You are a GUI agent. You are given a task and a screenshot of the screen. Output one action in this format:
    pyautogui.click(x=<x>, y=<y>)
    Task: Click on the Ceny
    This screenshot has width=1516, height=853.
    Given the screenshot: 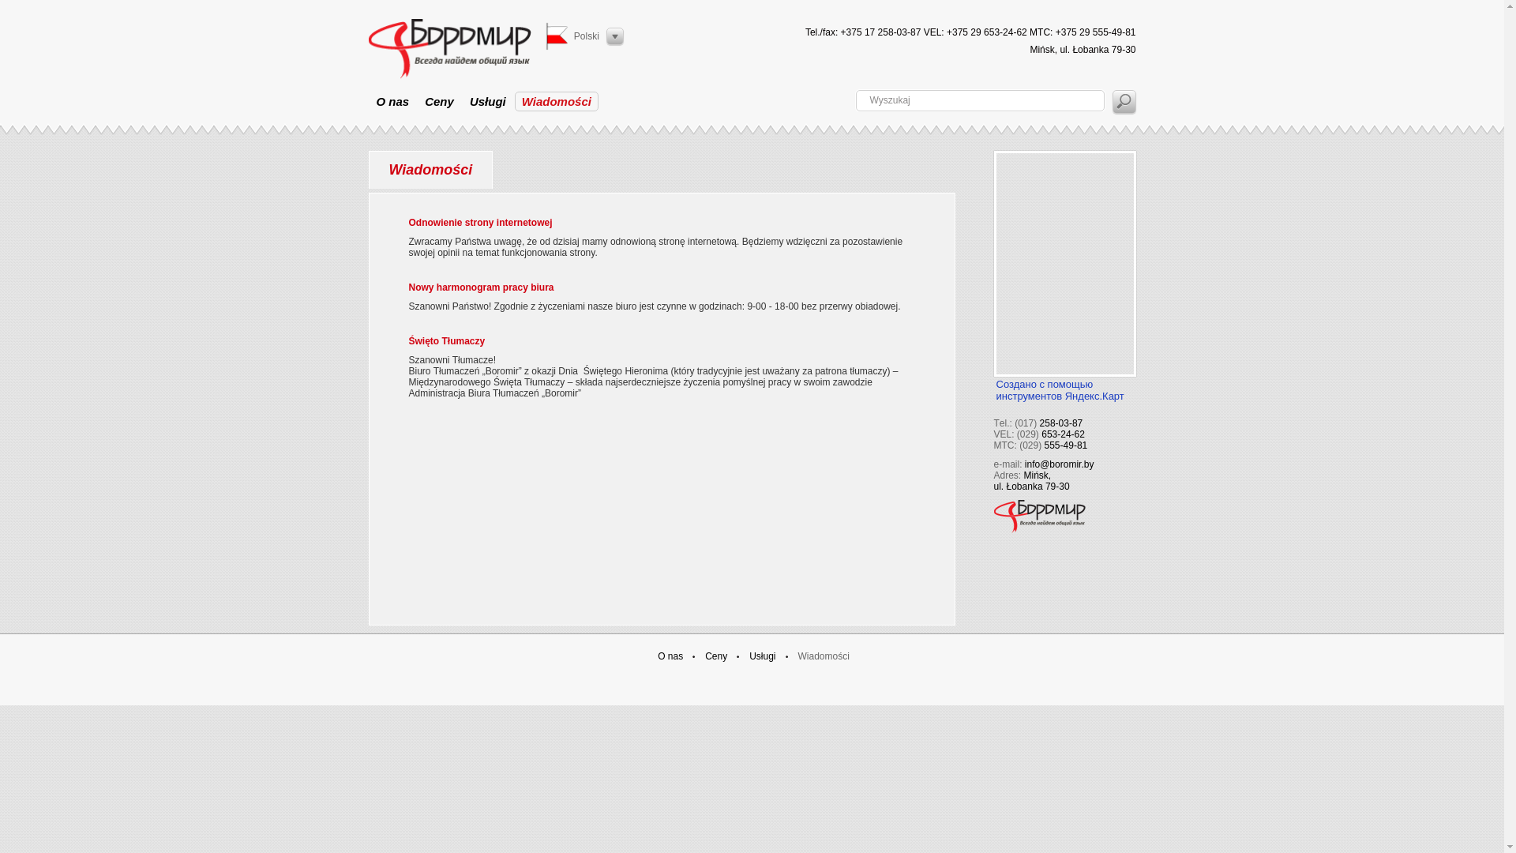 What is the action you would take?
    pyautogui.click(x=716, y=656)
    